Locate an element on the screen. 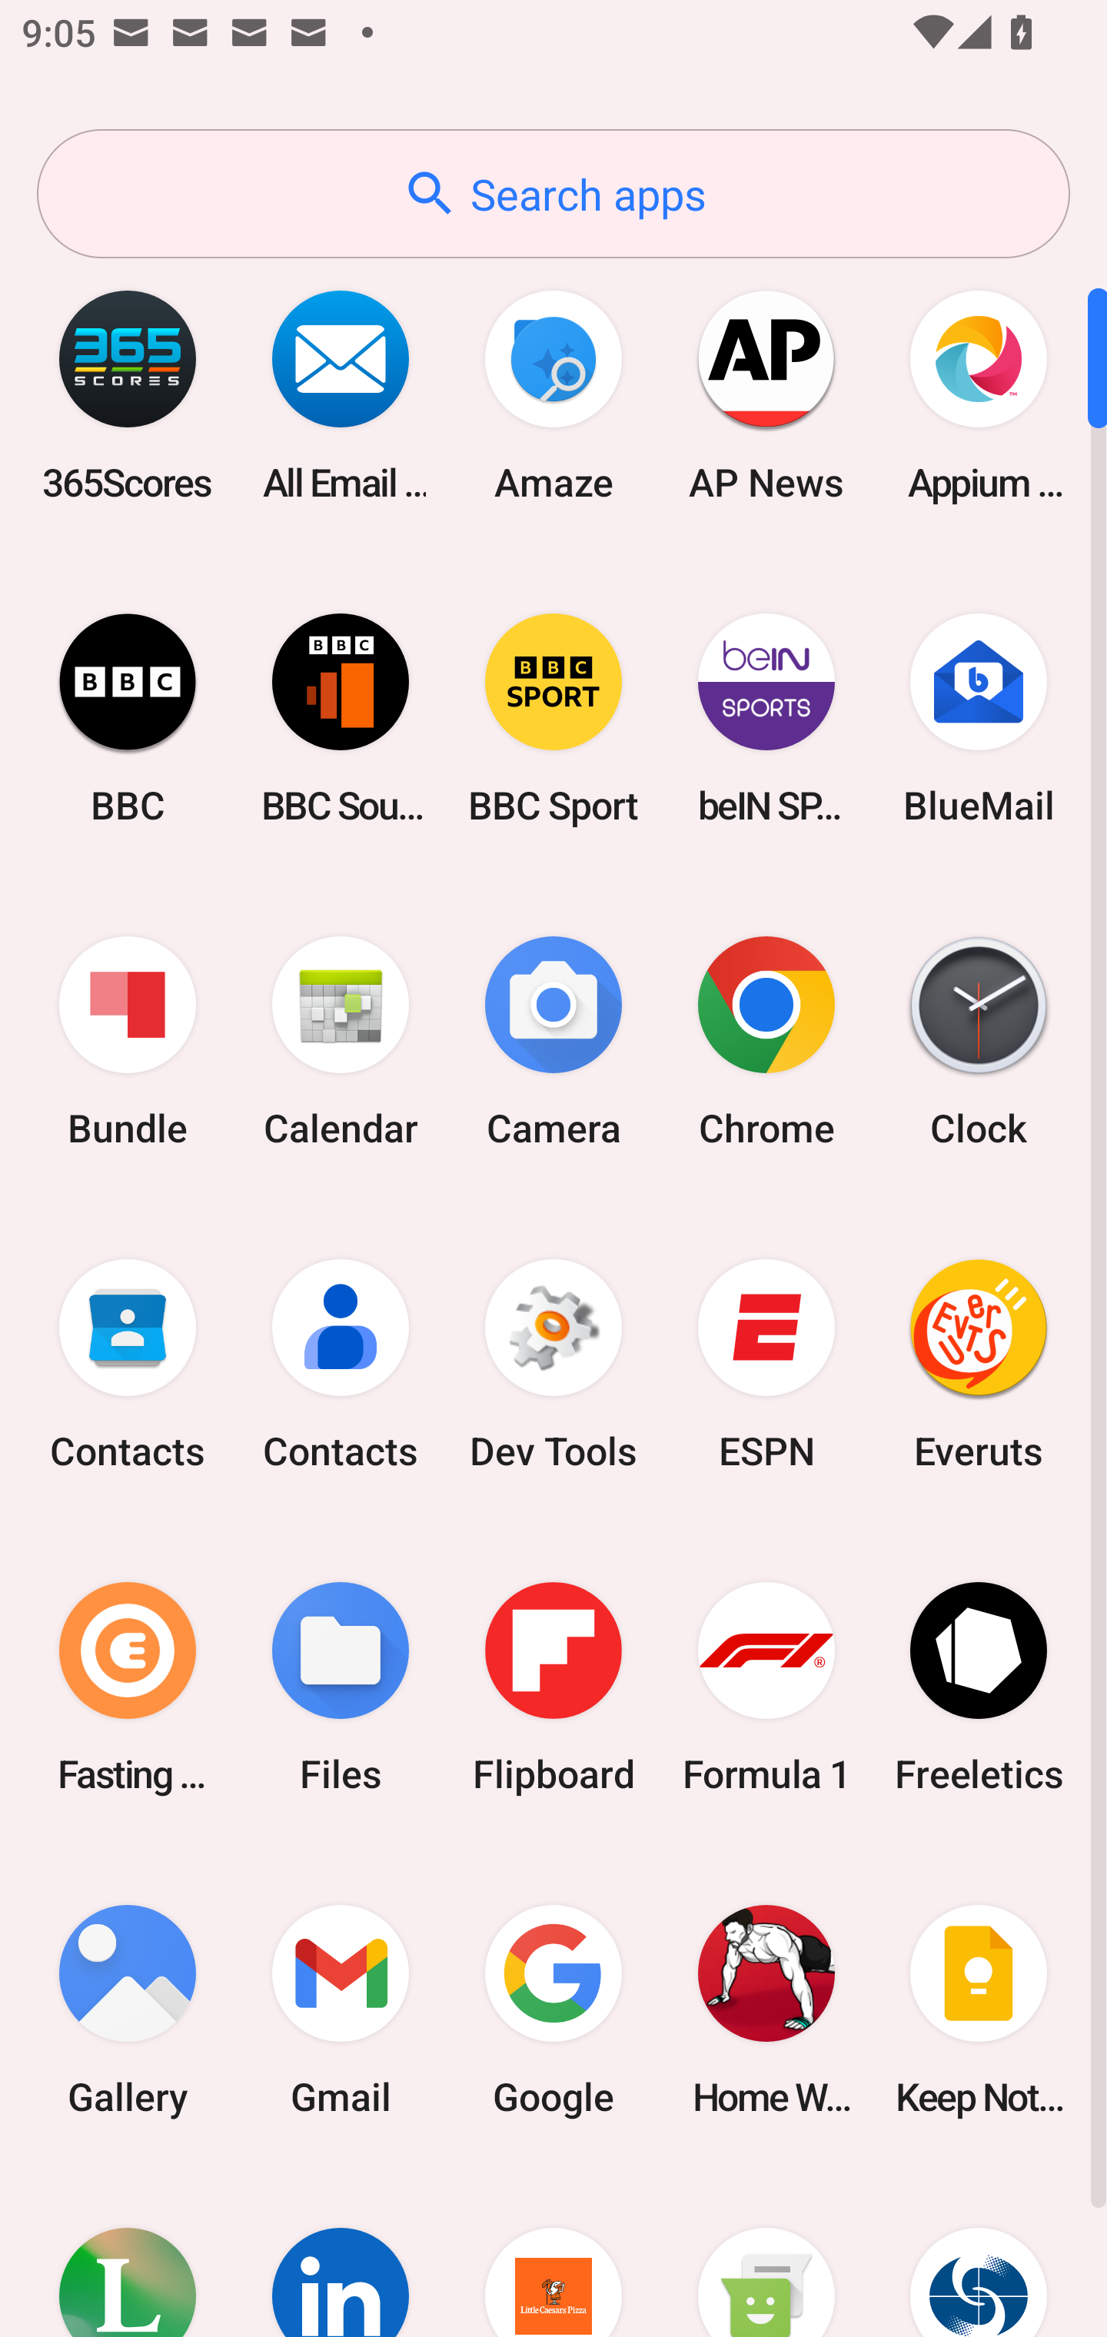 Image resolution: width=1107 pixels, height=2337 pixels. Messaging is located at coordinates (766, 2254).